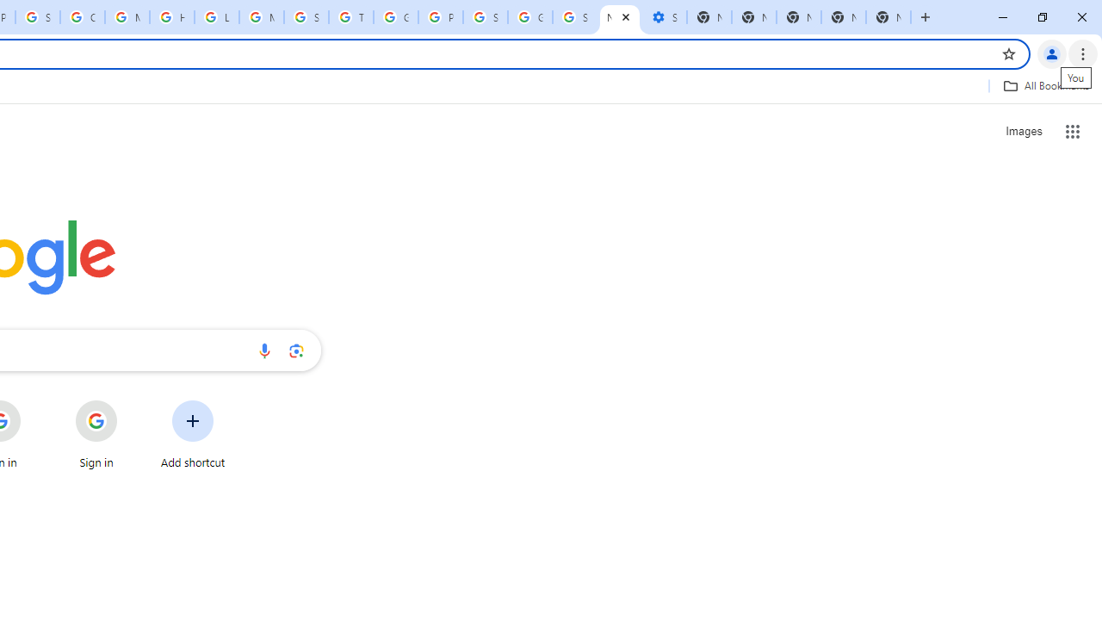 The height and width of the screenshot is (620, 1102). Describe the element at coordinates (193, 434) in the screenshot. I see `Add shortcut` at that location.